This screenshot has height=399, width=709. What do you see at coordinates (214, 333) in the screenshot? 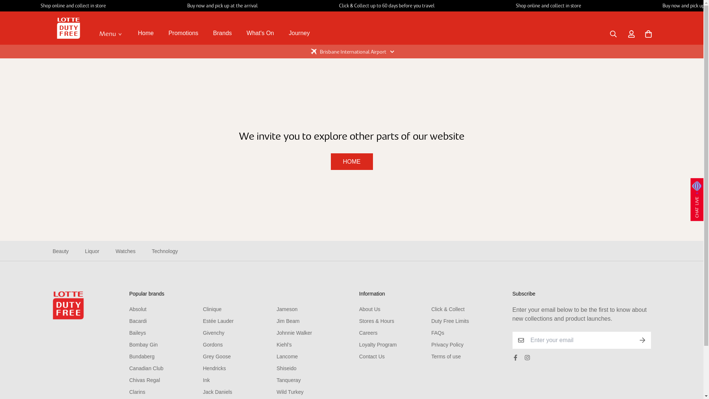
I see `Givenchy` at bounding box center [214, 333].